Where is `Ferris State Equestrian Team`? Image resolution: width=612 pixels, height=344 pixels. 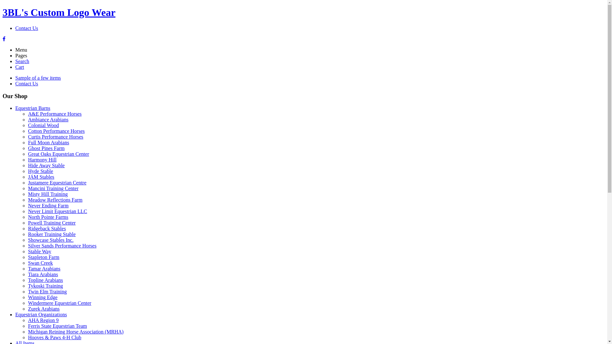
Ferris State Equestrian Team is located at coordinates (57, 326).